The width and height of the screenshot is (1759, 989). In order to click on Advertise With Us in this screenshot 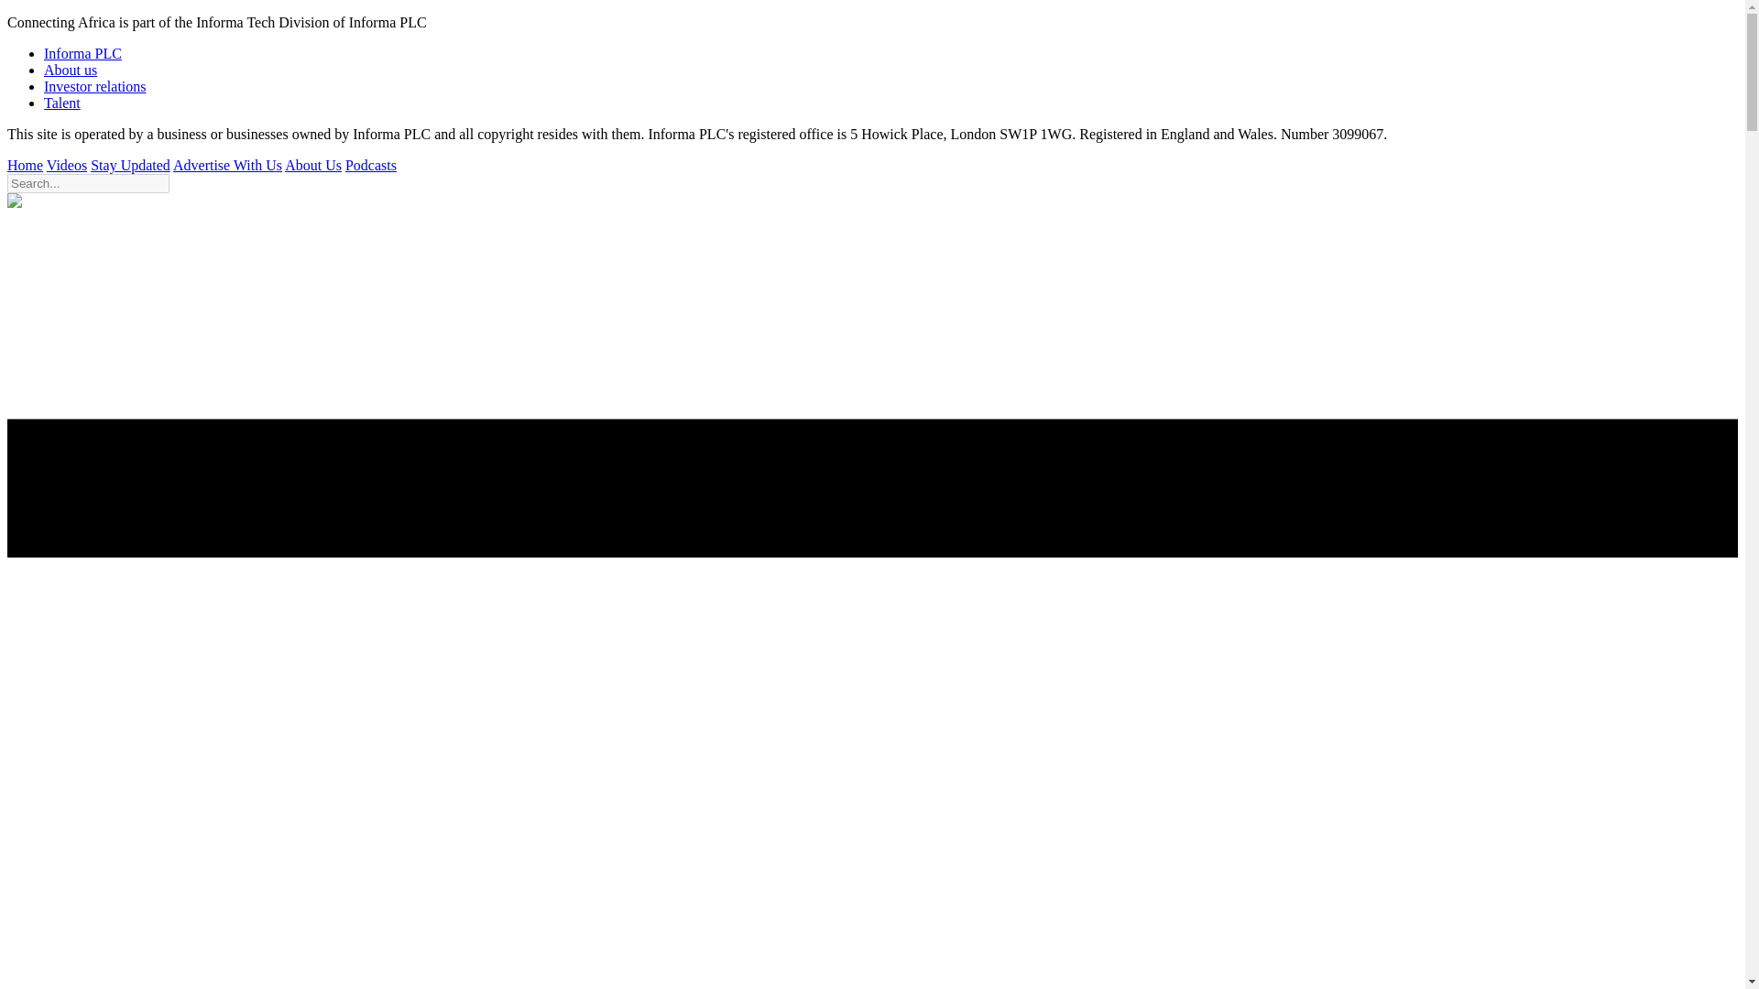, I will do `click(227, 165)`.